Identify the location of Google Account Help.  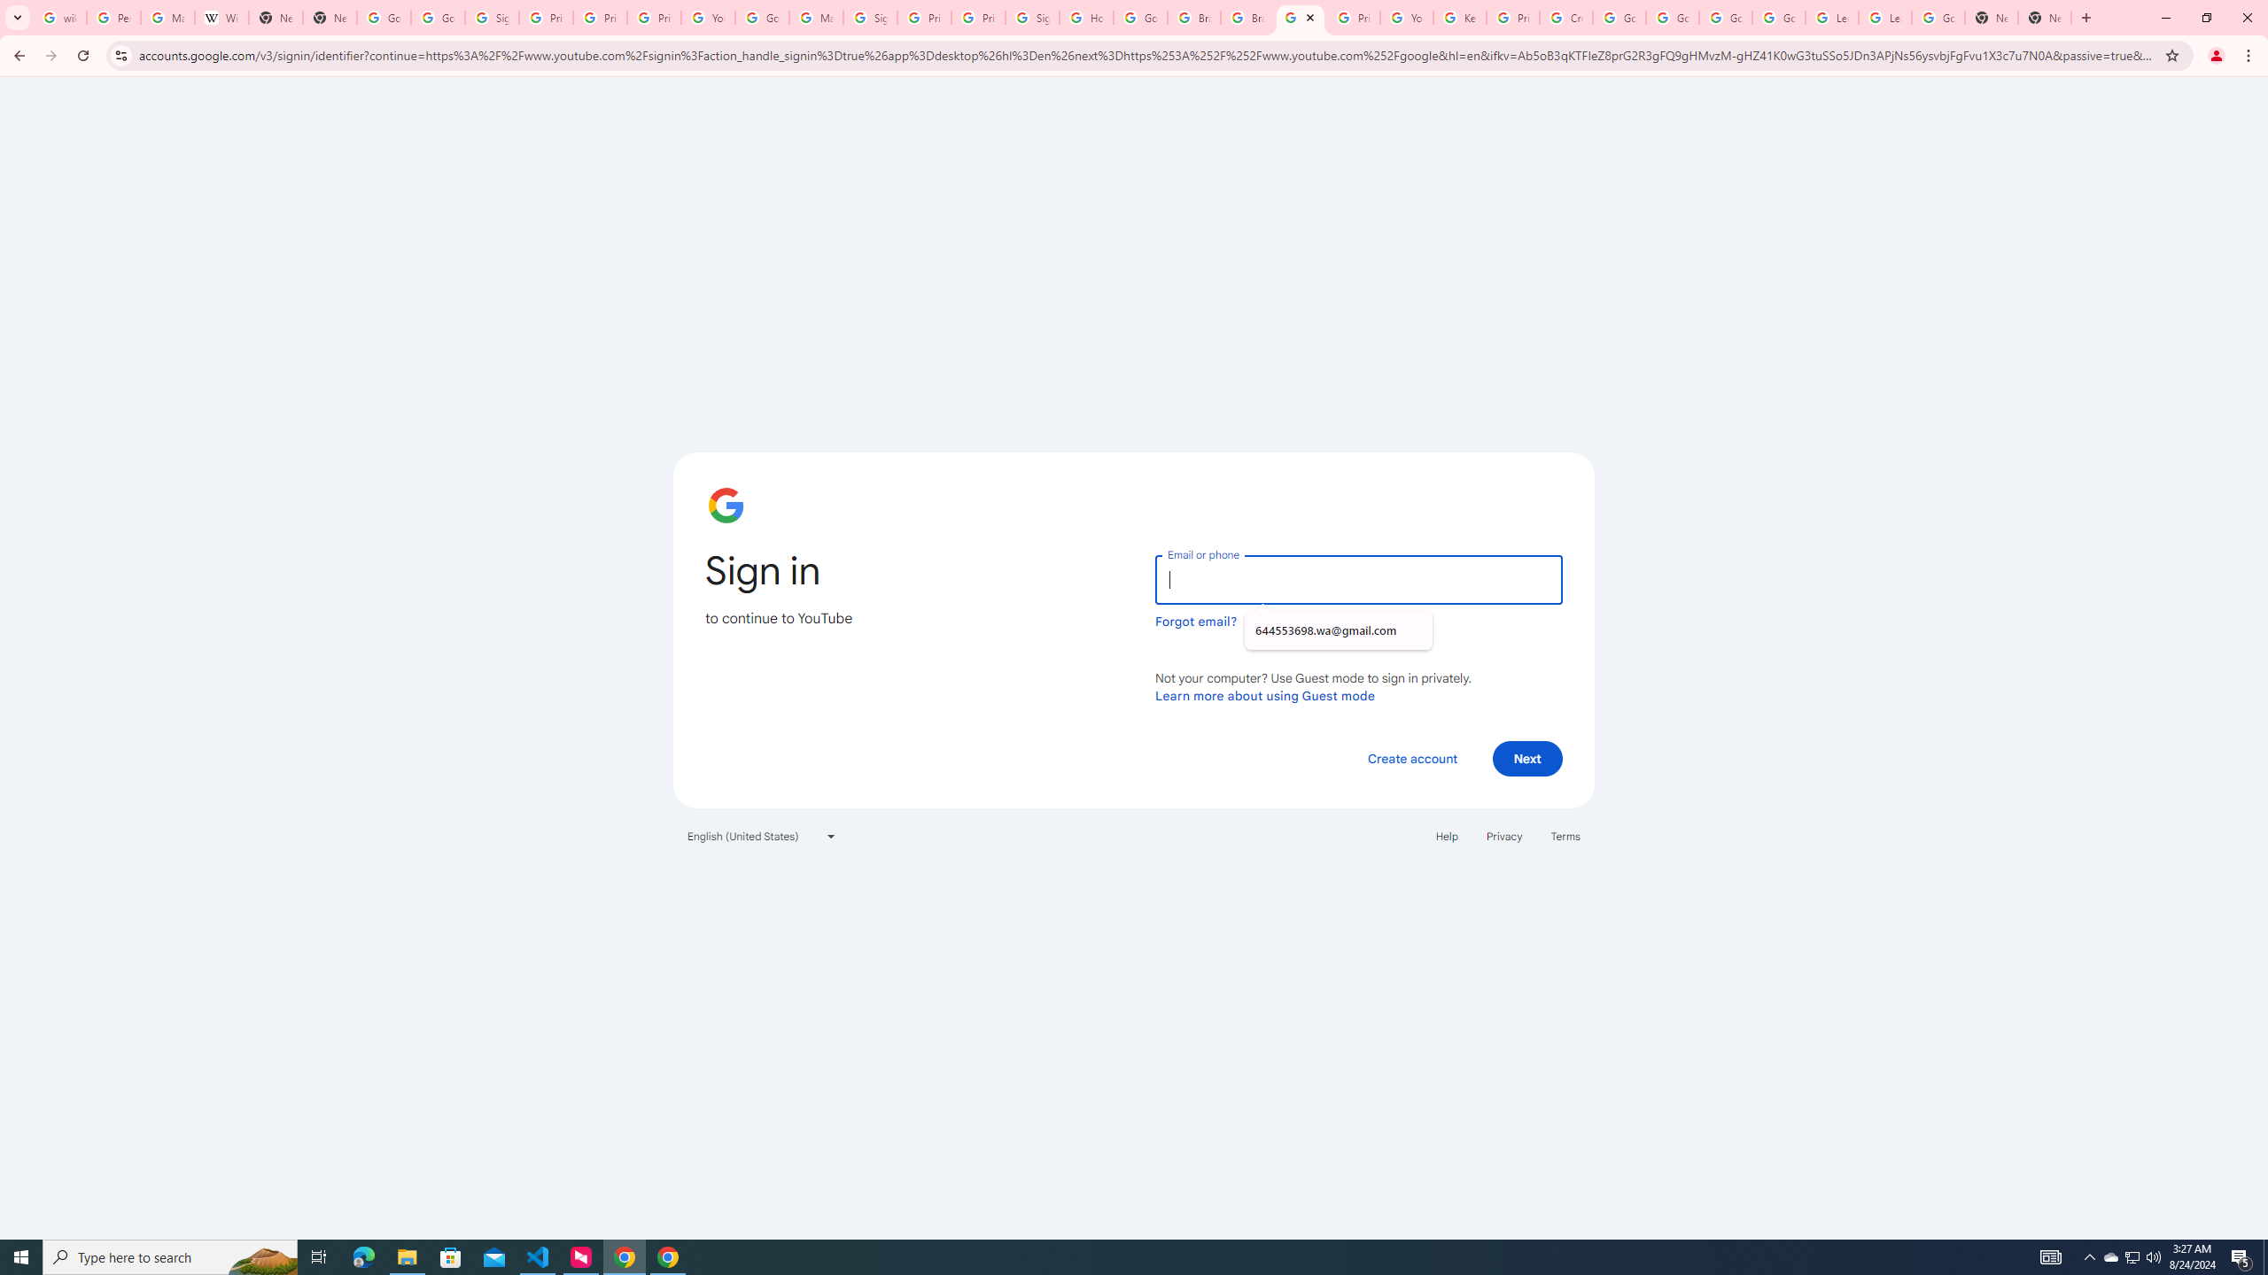
(1619, 18).